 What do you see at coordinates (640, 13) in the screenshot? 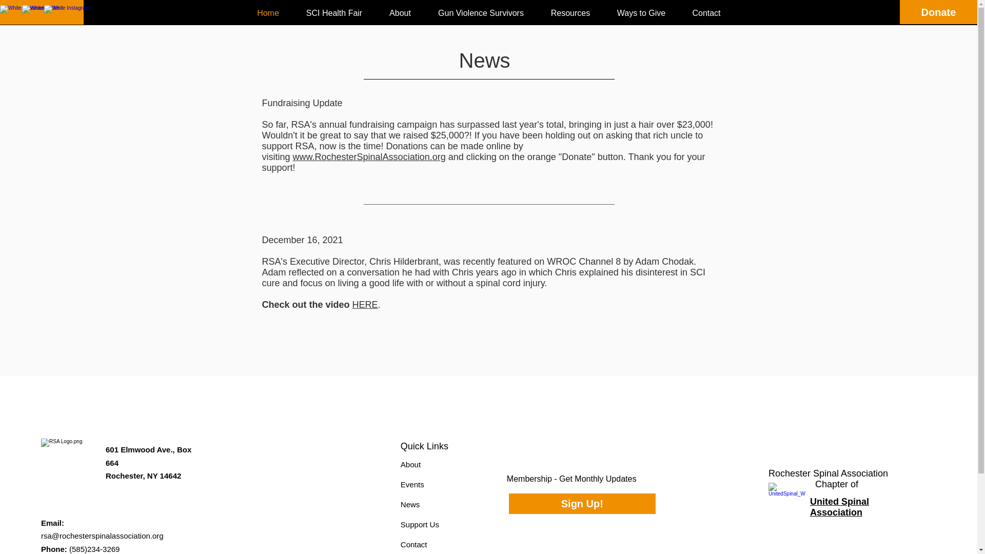
I see `Ways to Give` at bounding box center [640, 13].